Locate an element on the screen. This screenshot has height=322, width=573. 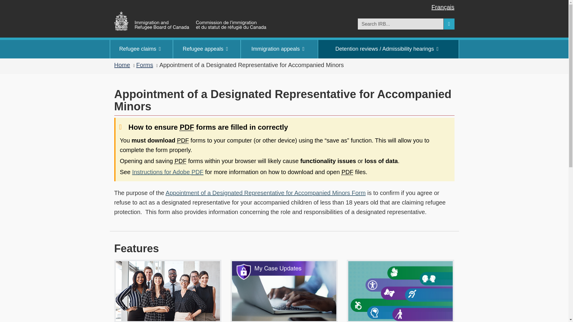
Portable document format is located at coordinates (187, 127).